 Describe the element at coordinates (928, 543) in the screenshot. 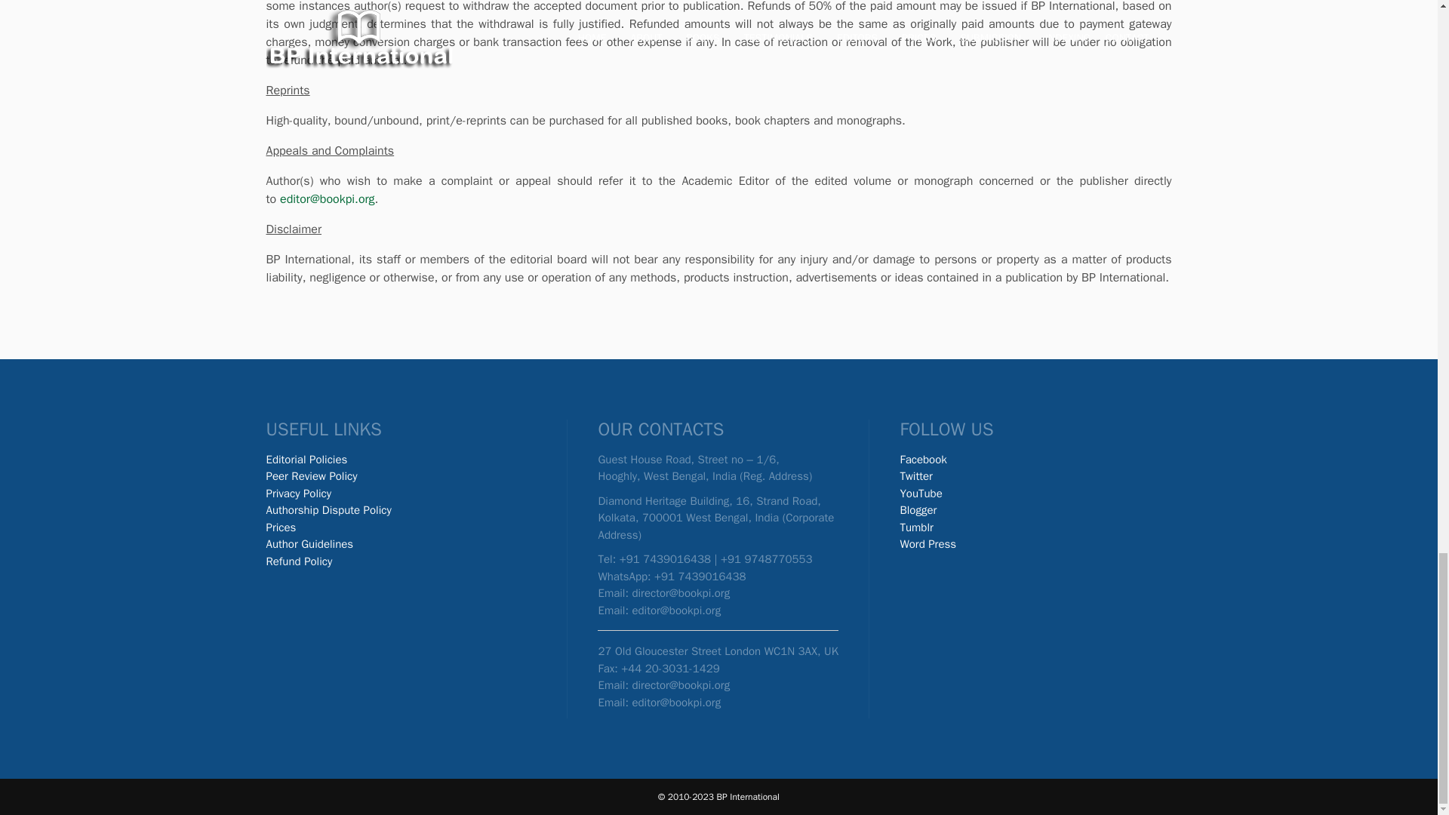

I see `Word Press` at that location.